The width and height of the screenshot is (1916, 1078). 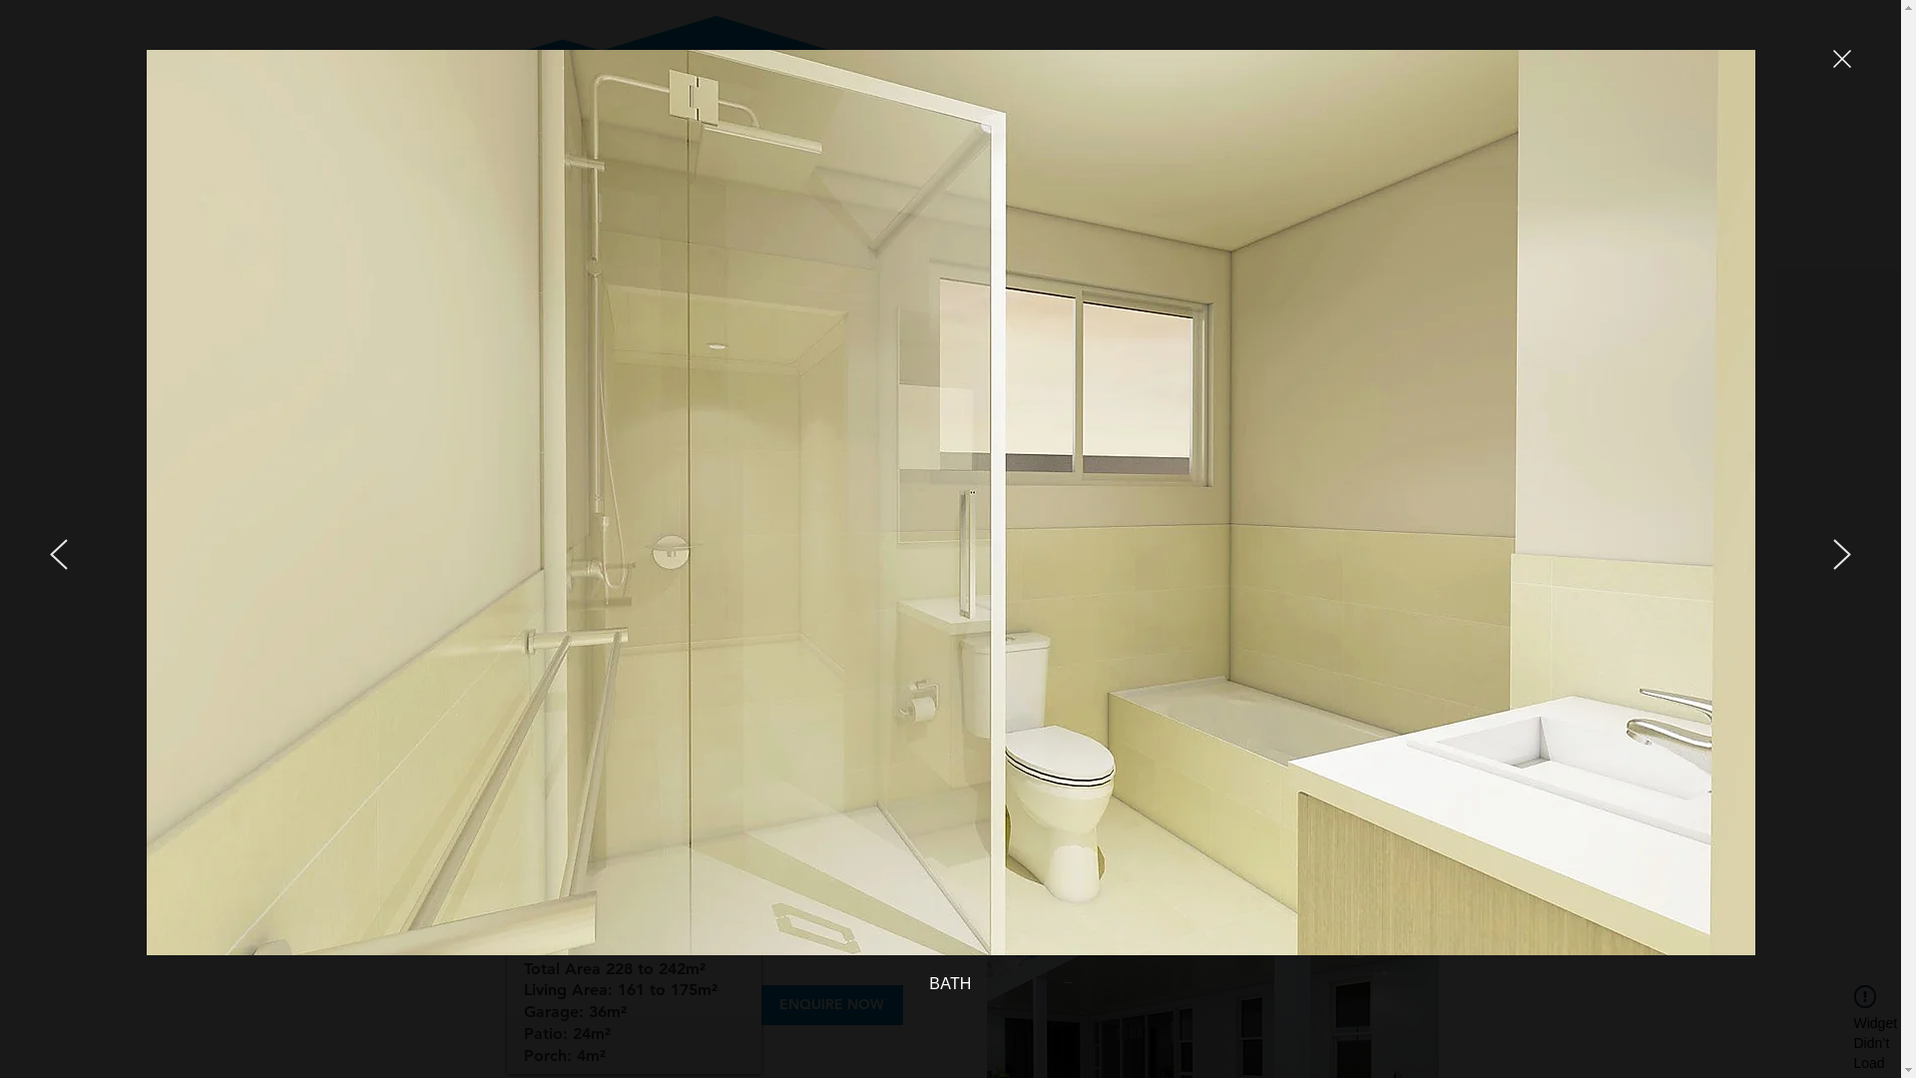 I want to click on HOME, so click(x=802, y=220).